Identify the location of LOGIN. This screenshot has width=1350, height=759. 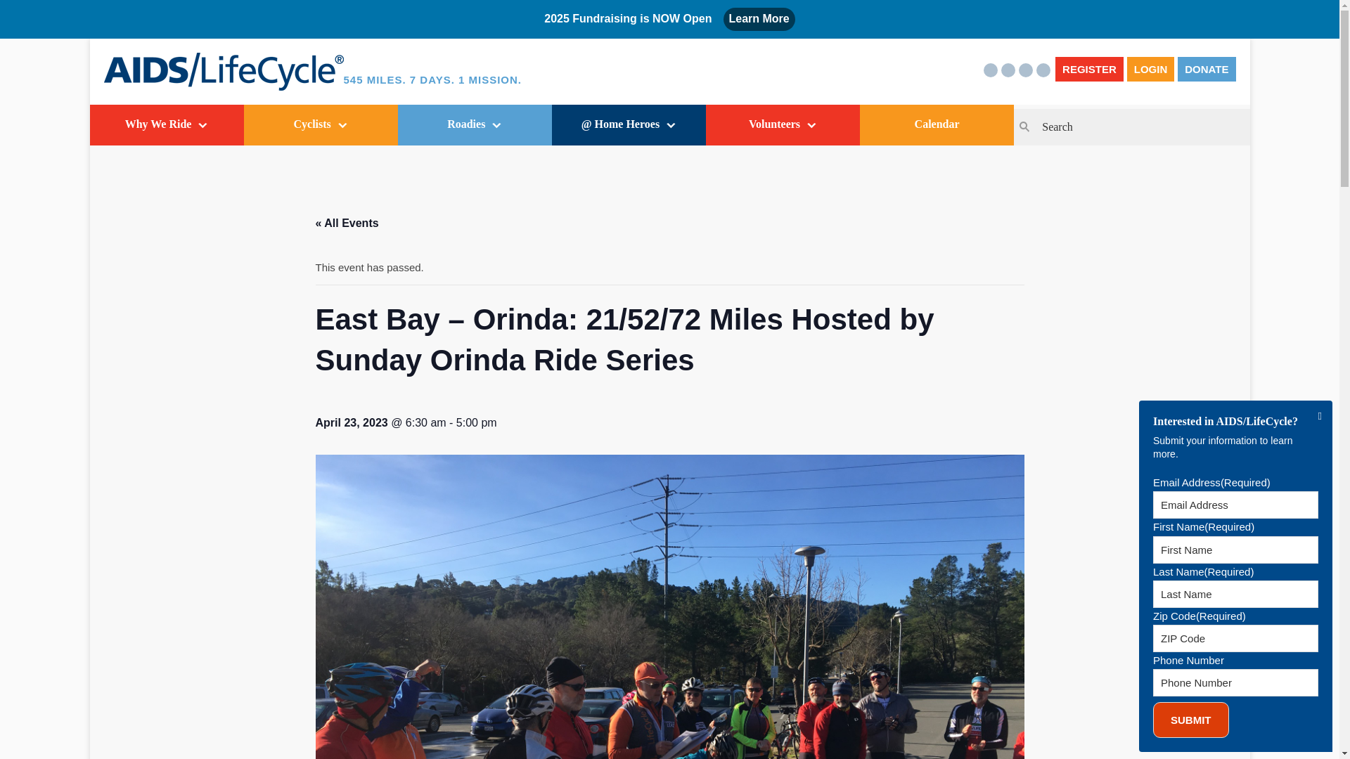
(1150, 69).